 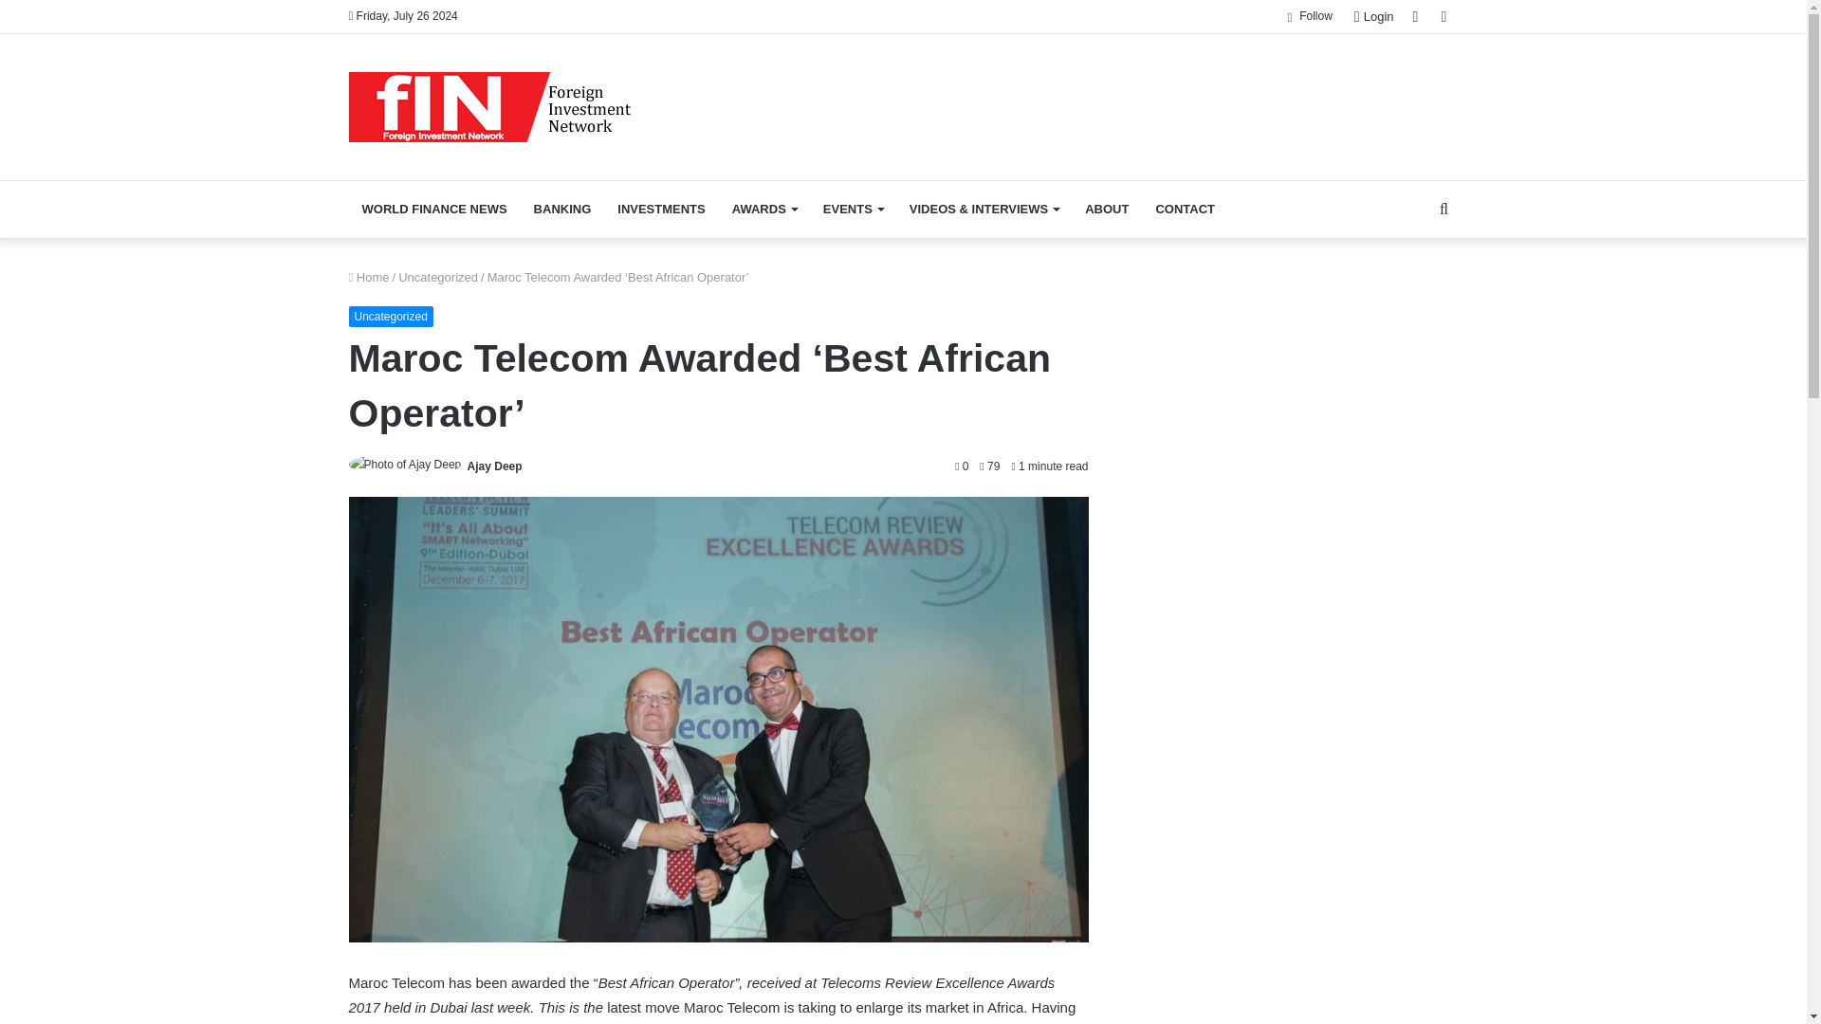 I want to click on INVESTMENTS, so click(x=660, y=209).